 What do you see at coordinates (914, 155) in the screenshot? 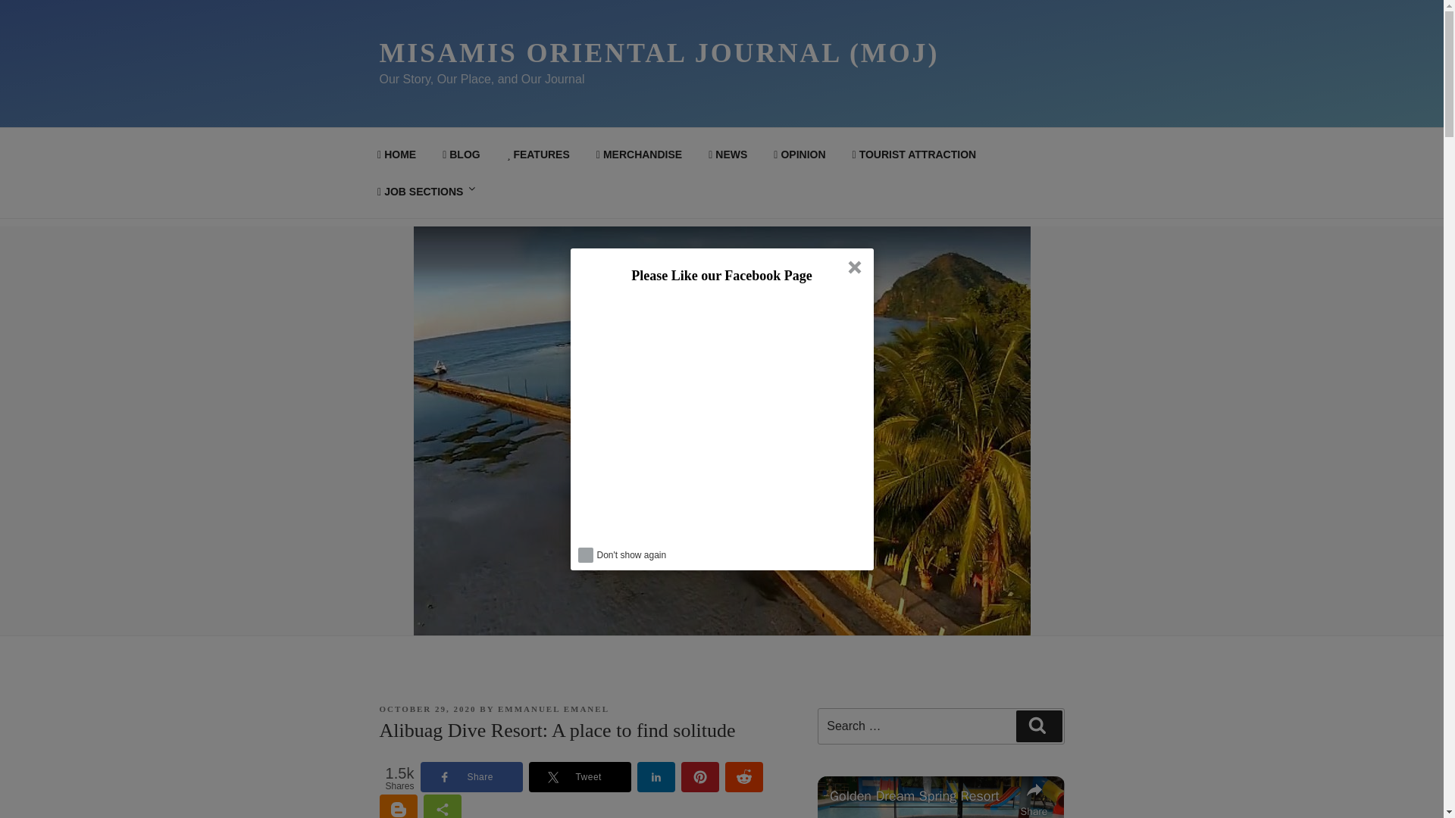
I see `TOURIST ATTRACTION` at bounding box center [914, 155].